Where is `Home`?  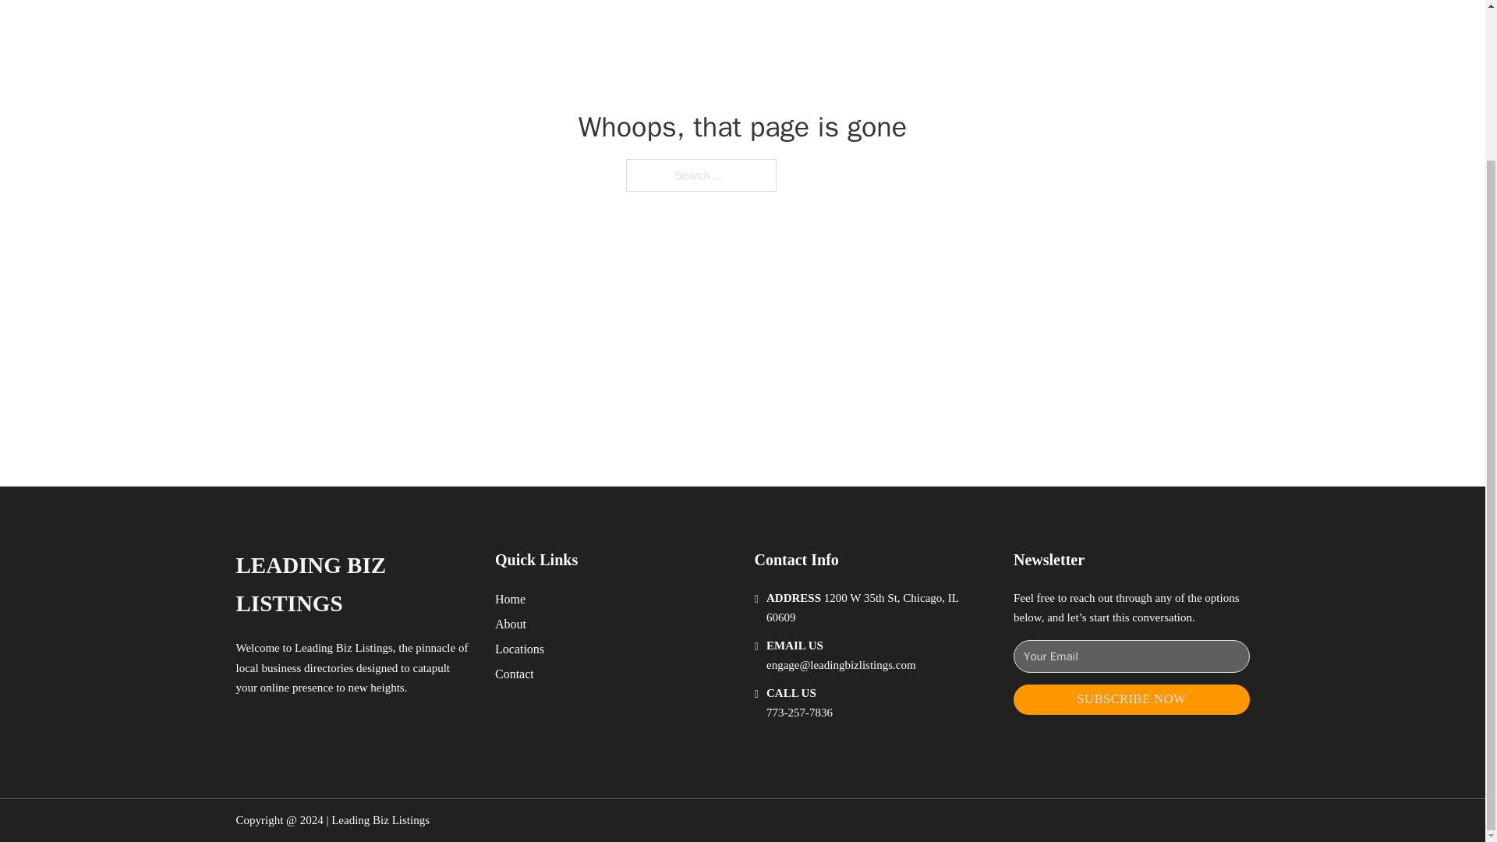
Home is located at coordinates (510, 599).